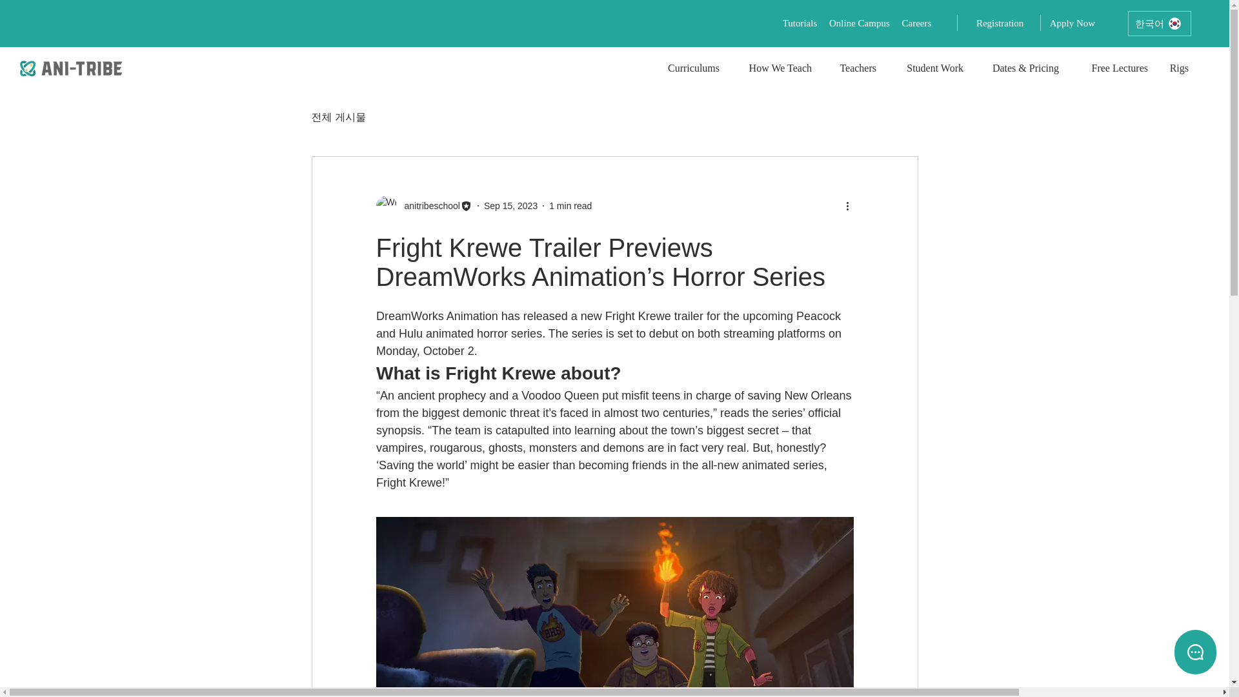 The height and width of the screenshot is (697, 1239). What do you see at coordinates (423, 205) in the screenshot?
I see `anitribeschool` at bounding box center [423, 205].